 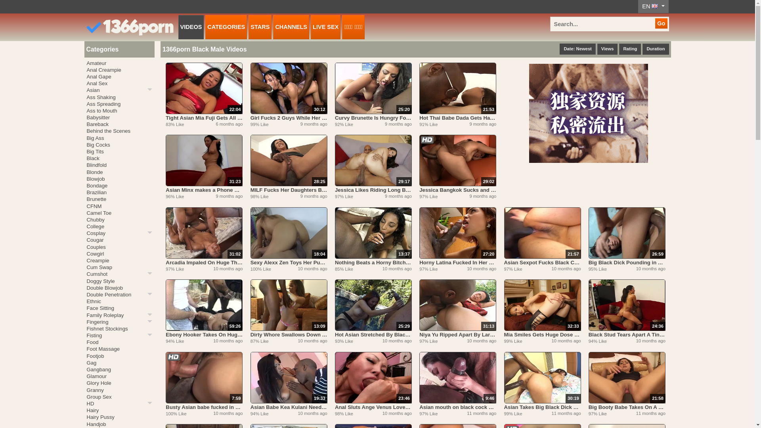 I want to click on Asian mouth on black cock means a good time for everyone., so click(x=458, y=407).